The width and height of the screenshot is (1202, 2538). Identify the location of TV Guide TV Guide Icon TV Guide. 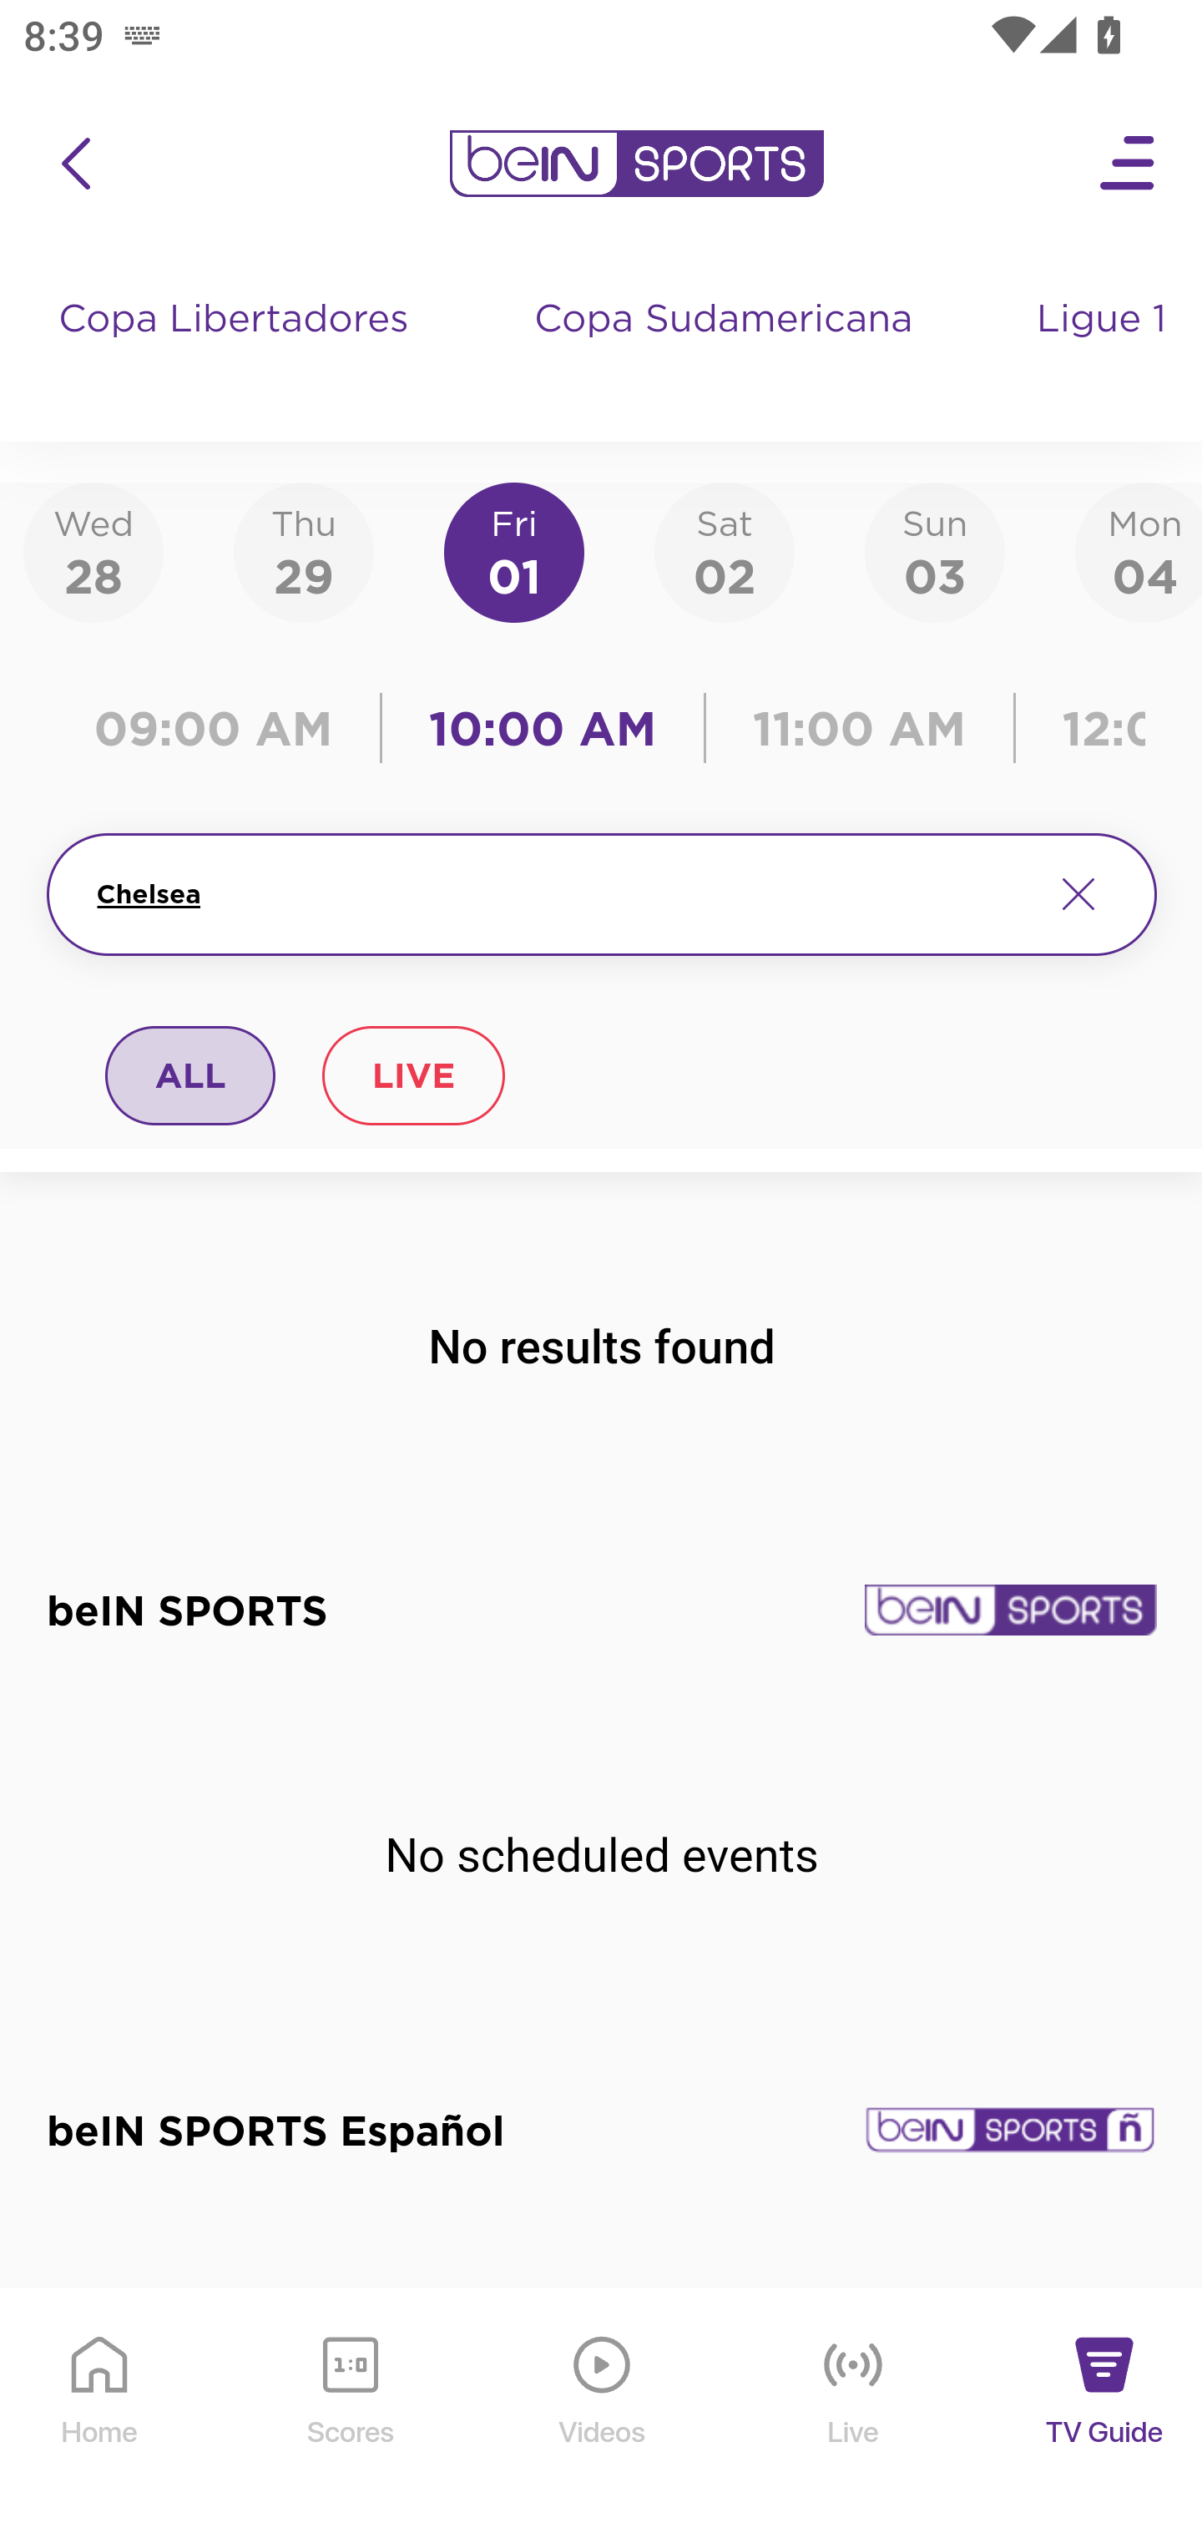
(1105, 2414).